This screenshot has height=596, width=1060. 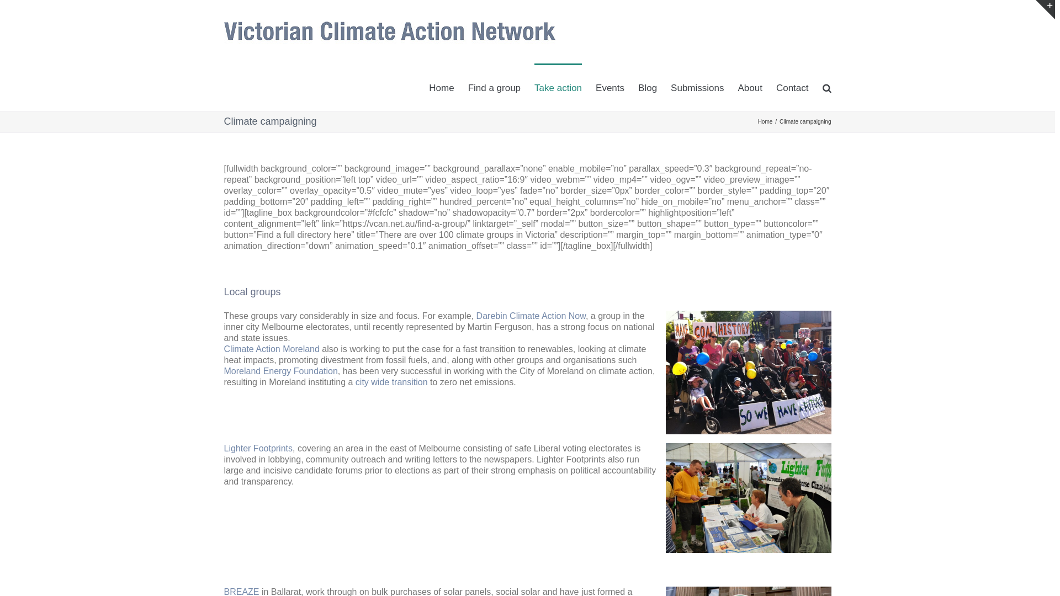 What do you see at coordinates (495, 87) in the screenshot?
I see `Find a group` at bounding box center [495, 87].